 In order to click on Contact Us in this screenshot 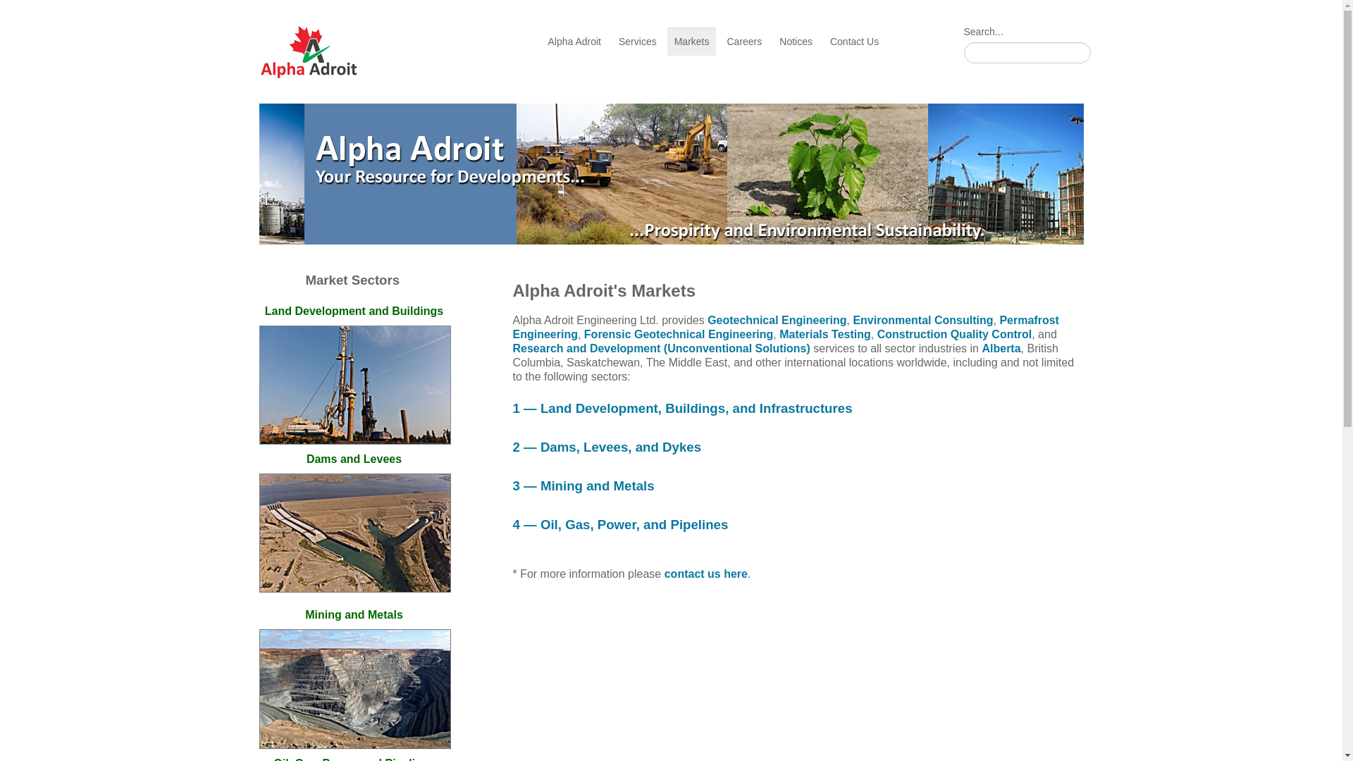, I will do `click(854, 41)`.